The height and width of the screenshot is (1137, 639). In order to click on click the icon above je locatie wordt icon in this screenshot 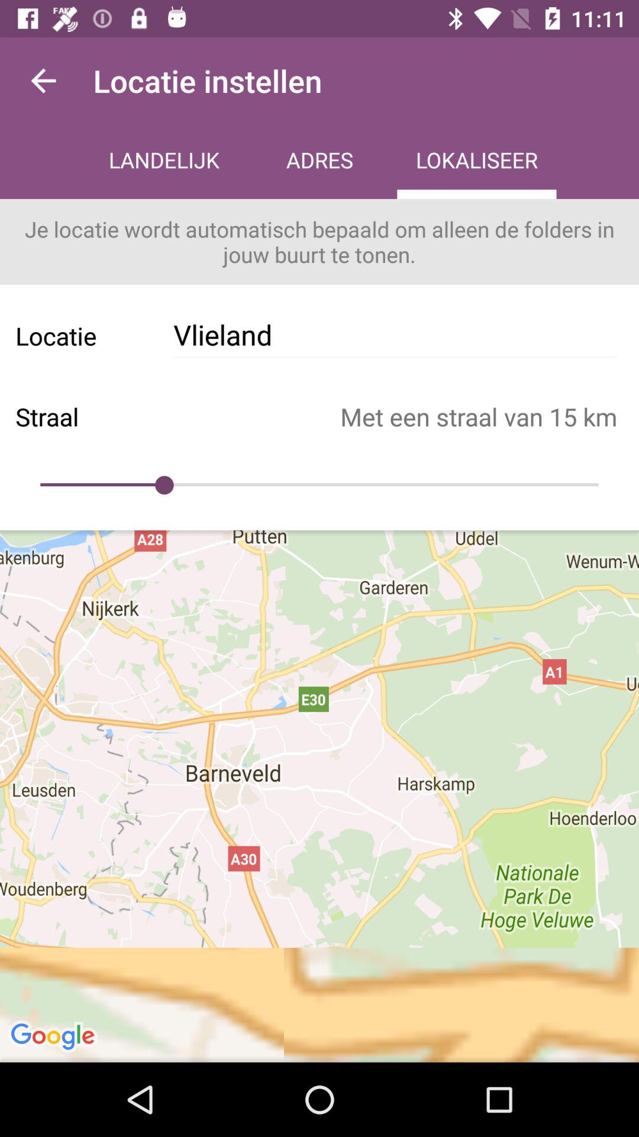, I will do `click(319, 161)`.